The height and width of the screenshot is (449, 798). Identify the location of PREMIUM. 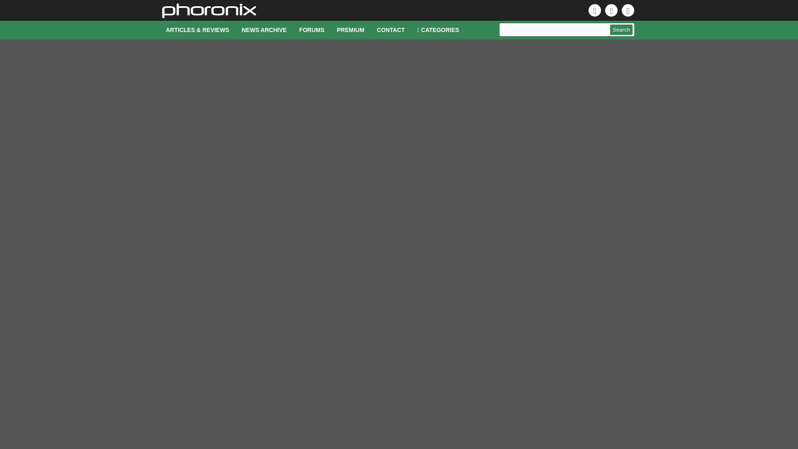
(351, 30).